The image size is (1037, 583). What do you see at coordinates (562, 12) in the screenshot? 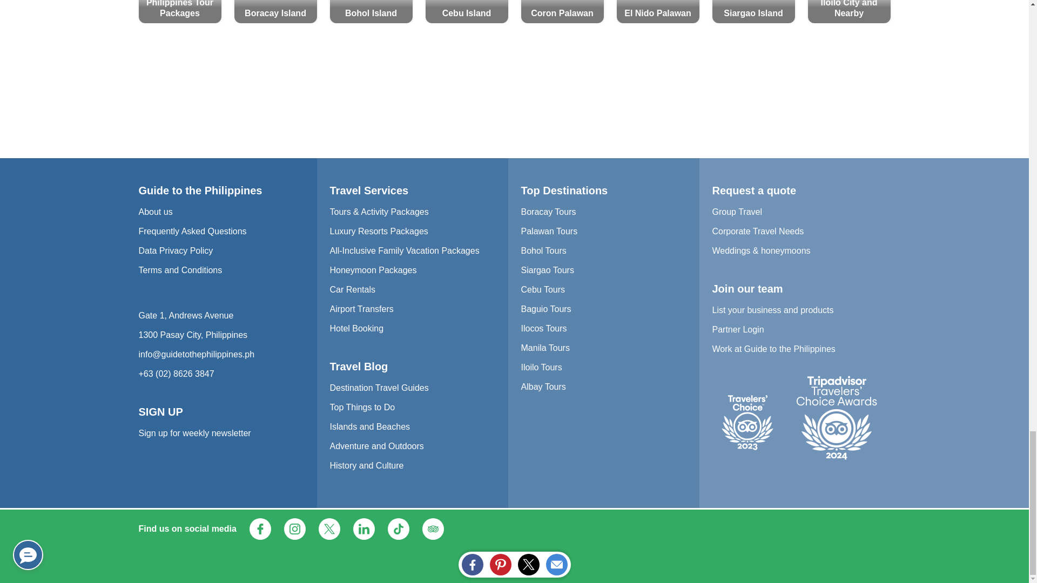
I see `Coron Palawan` at bounding box center [562, 12].